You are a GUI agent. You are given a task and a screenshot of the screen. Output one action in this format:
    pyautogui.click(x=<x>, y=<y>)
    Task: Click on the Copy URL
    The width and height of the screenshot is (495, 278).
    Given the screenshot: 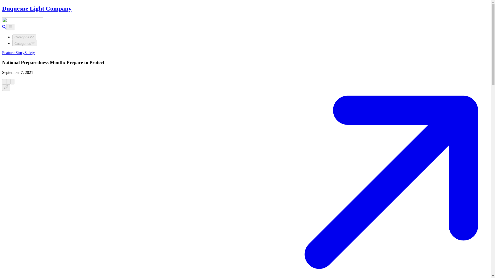 What is the action you would take?
    pyautogui.click(x=6, y=88)
    